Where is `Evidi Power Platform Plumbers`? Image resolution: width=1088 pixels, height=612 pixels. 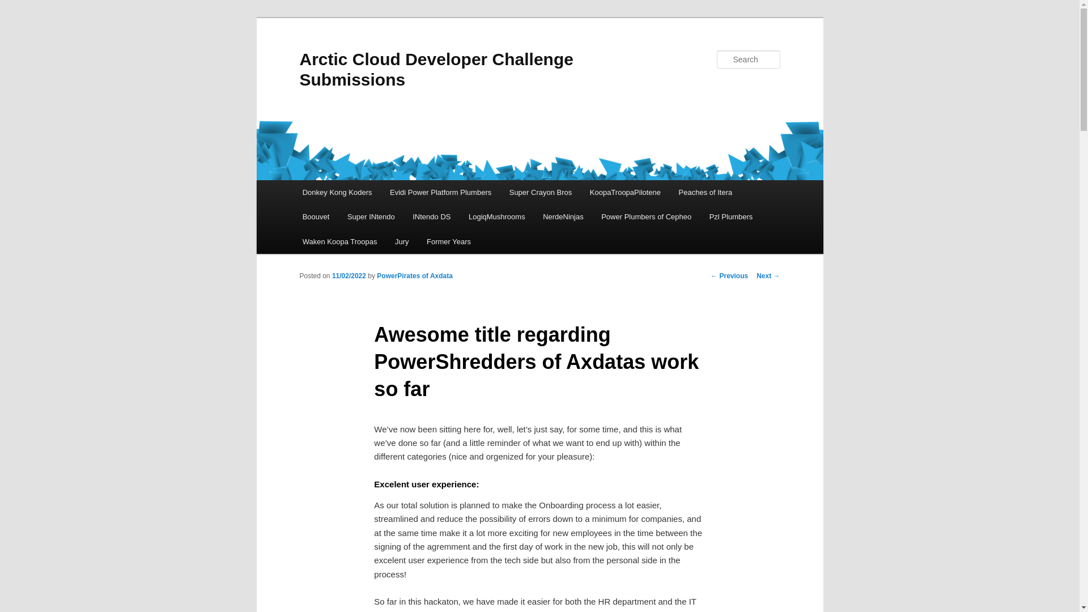 Evidi Power Platform Plumbers is located at coordinates (441, 192).